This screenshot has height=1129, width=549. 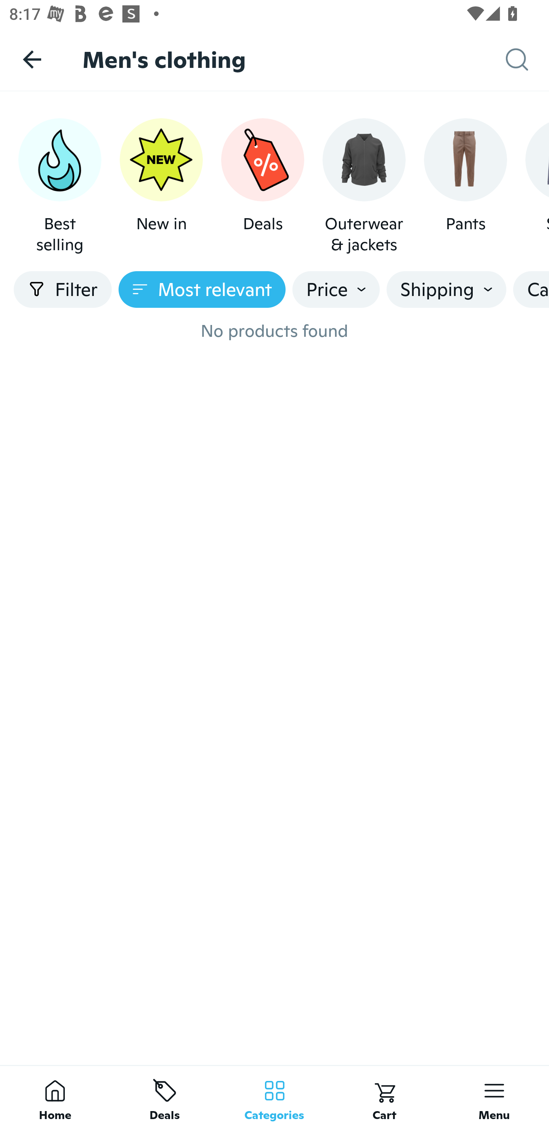 What do you see at coordinates (32, 59) in the screenshot?
I see `Navigate up` at bounding box center [32, 59].